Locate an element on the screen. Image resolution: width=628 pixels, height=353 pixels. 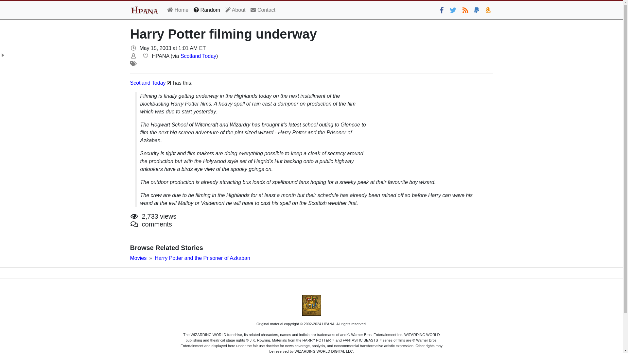
Home is located at coordinates (178, 10).